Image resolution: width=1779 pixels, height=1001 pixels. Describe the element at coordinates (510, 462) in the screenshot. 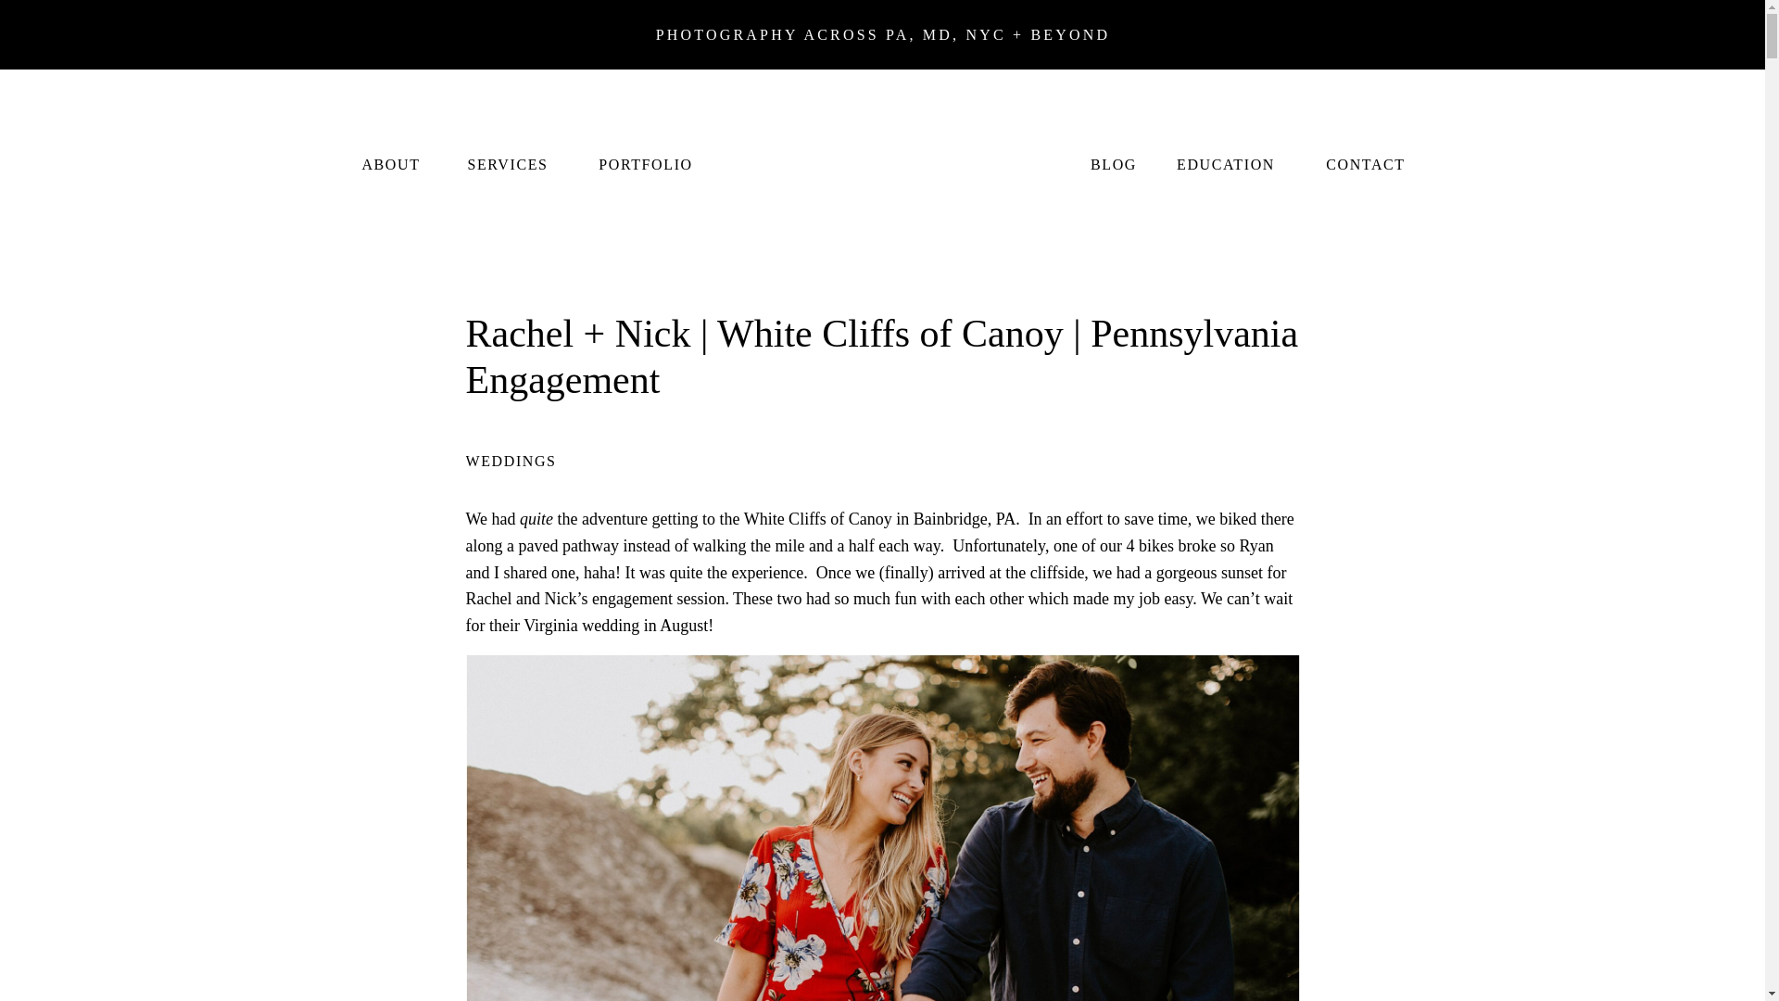

I see `WEDDINGS` at that location.